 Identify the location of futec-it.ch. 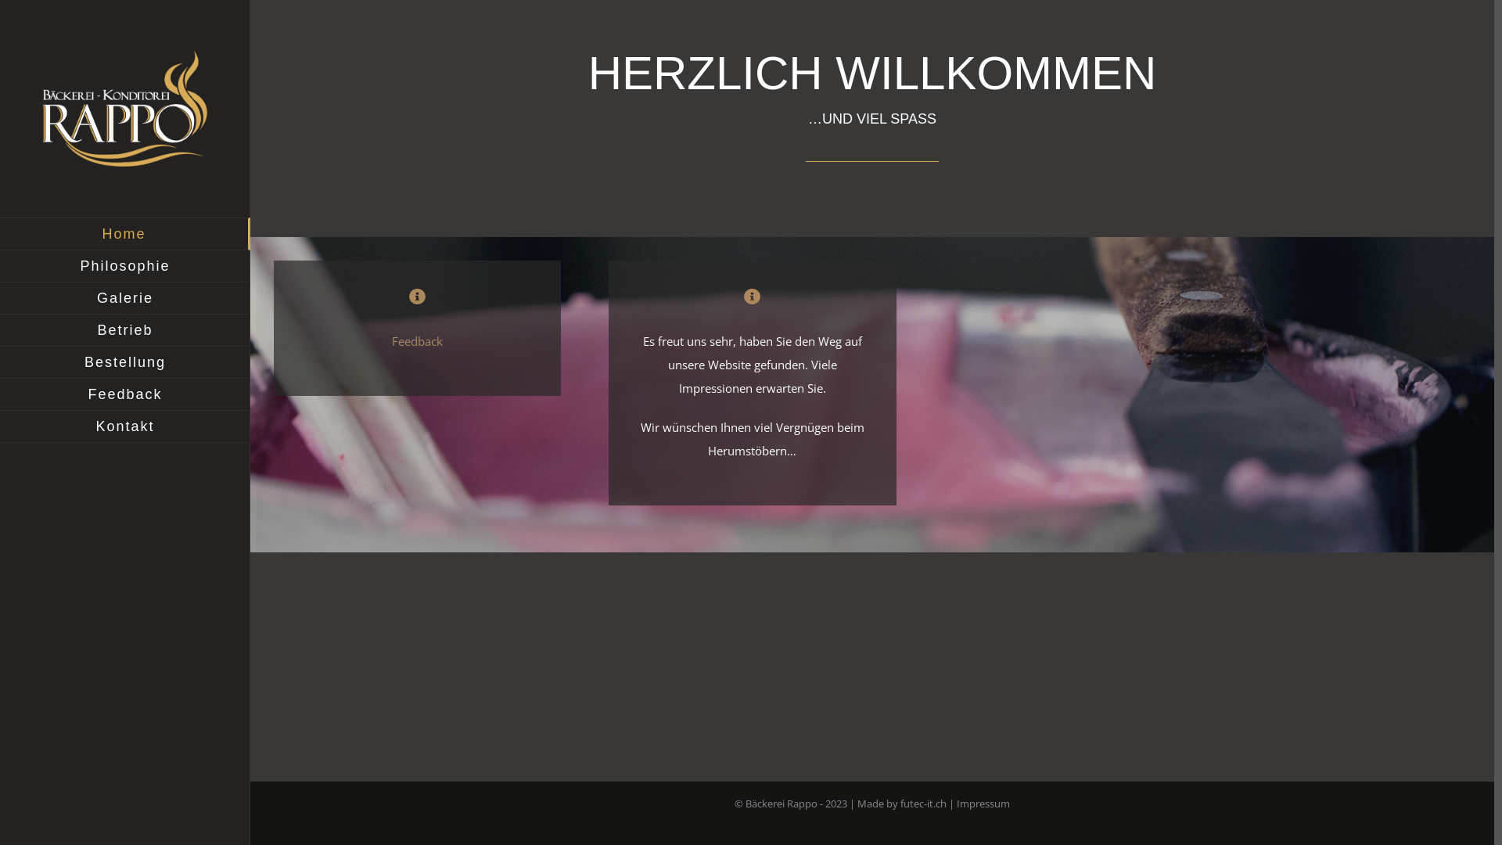
(922, 803).